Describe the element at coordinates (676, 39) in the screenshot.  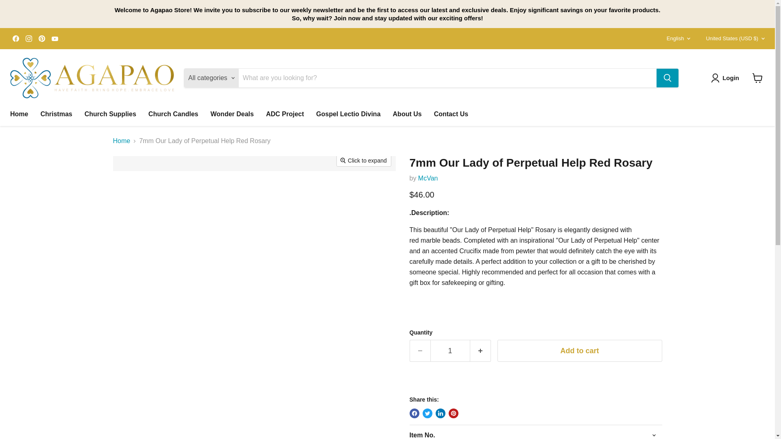
I see `English` at that location.